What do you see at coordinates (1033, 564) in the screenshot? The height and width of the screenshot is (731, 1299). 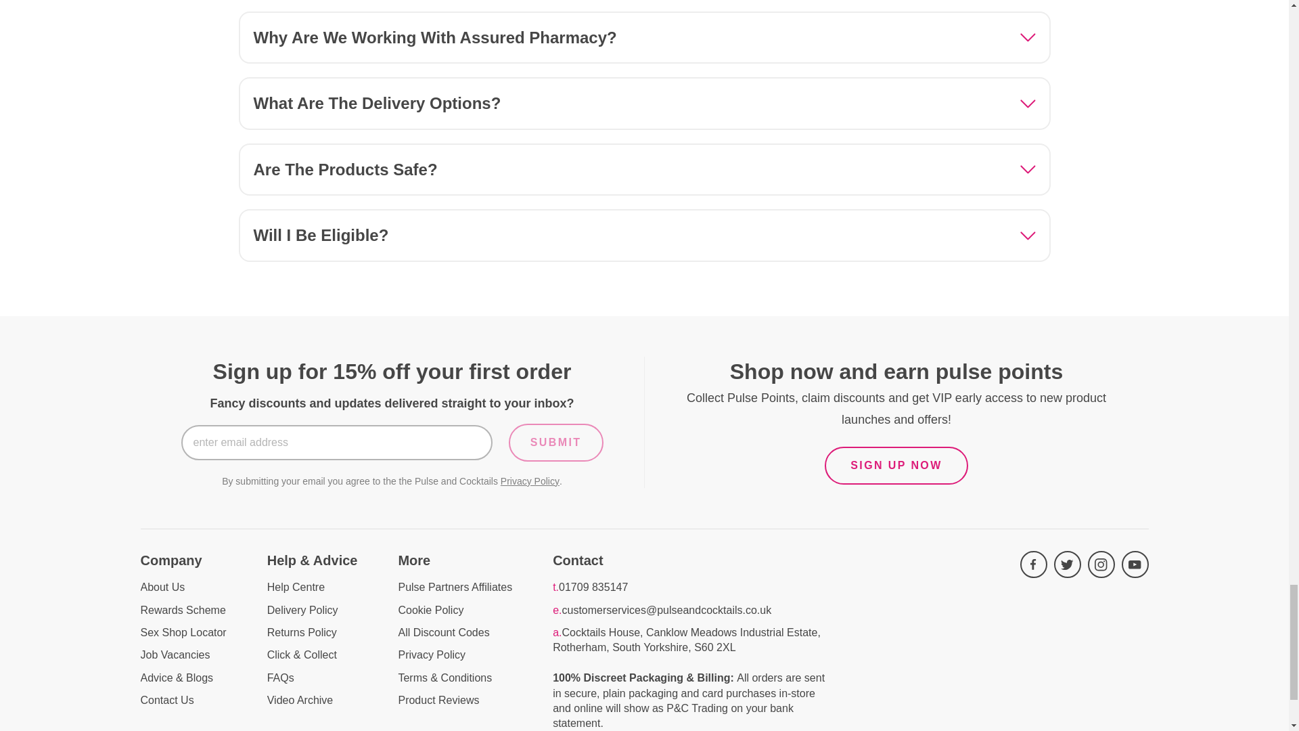 I see `facebook` at bounding box center [1033, 564].